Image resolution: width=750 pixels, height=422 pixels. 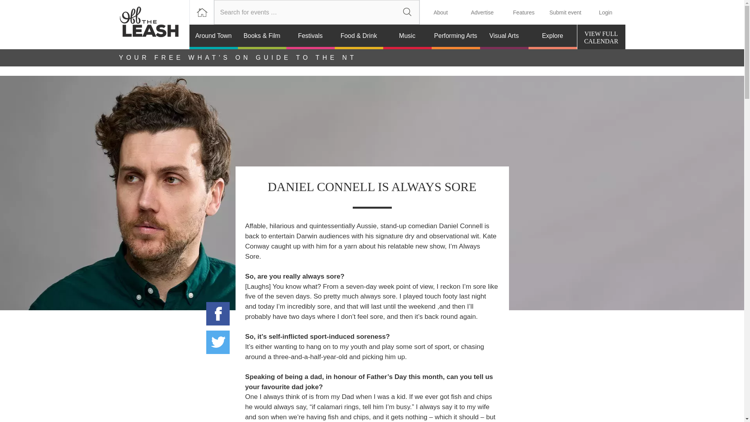 I want to click on Home, so click(x=154, y=25).